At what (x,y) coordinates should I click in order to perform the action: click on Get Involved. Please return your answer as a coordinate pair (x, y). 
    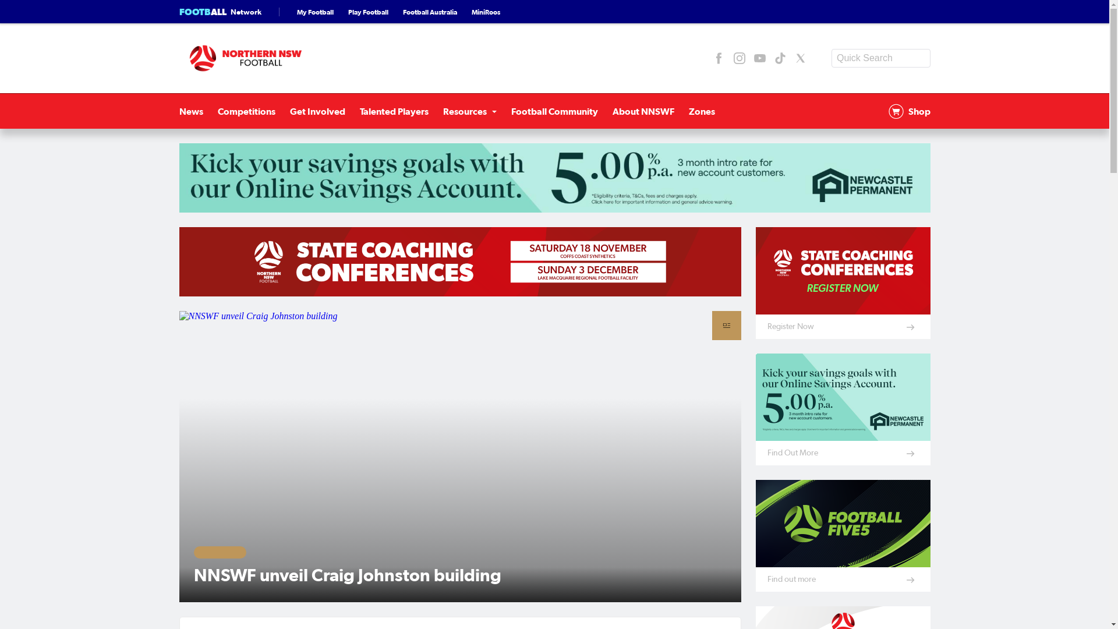
    Looking at the image, I should click on (318, 111).